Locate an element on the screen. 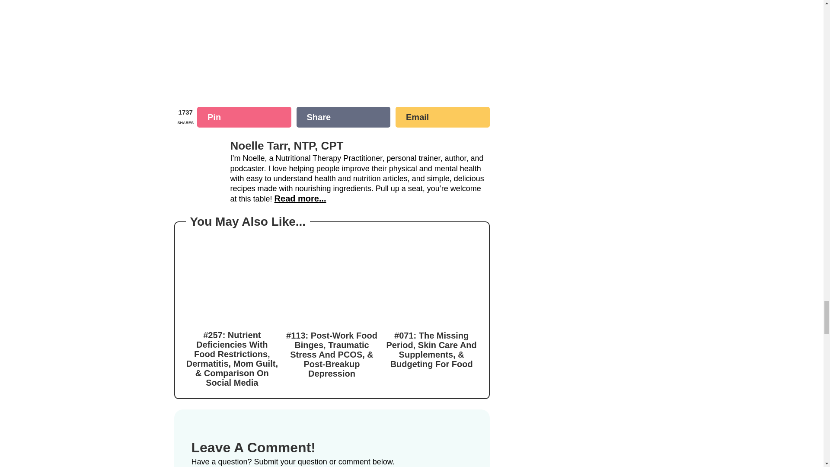 Image resolution: width=830 pixels, height=467 pixels. Send over email is located at coordinates (443, 117).